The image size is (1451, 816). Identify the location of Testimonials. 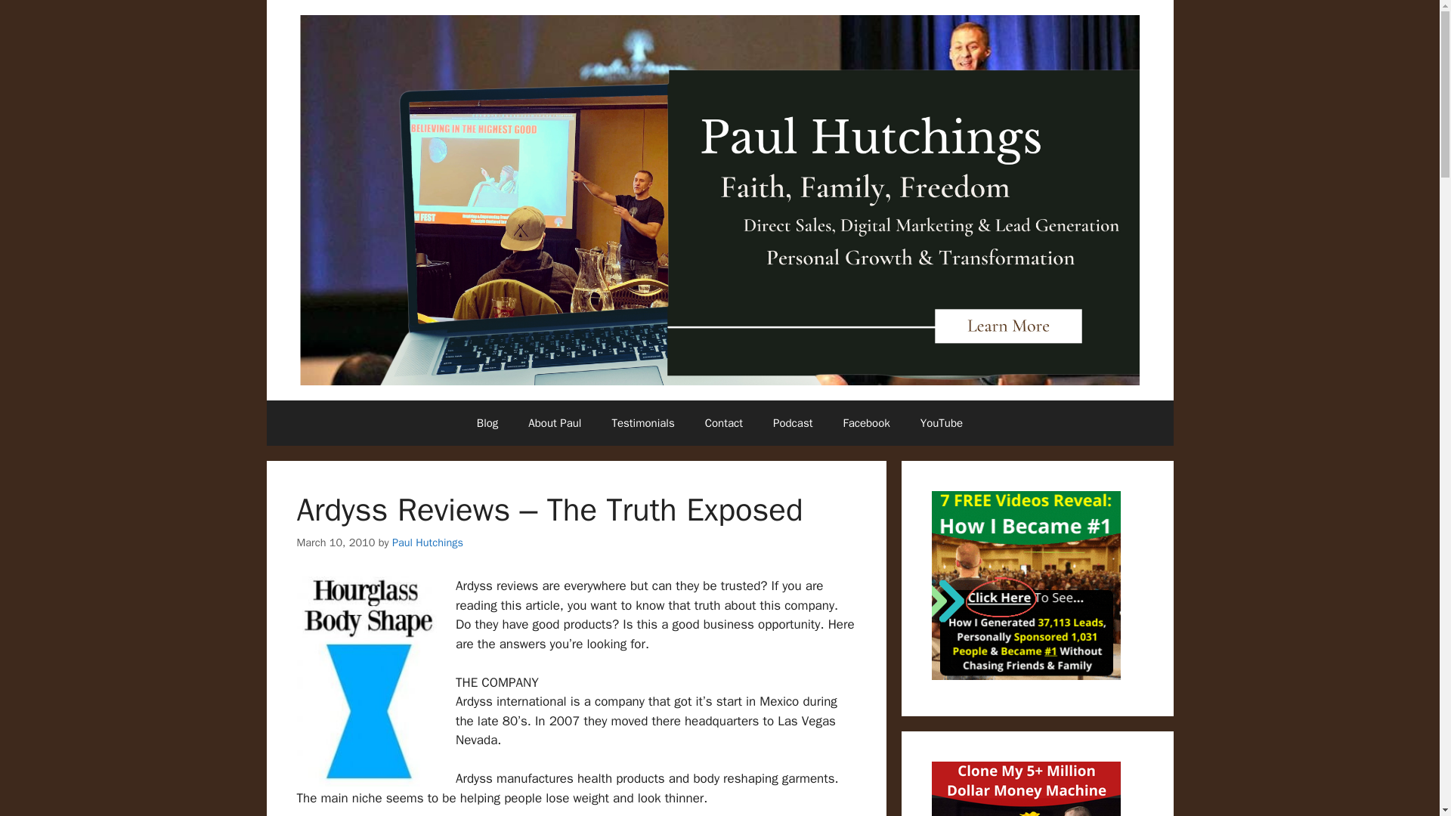
(642, 423).